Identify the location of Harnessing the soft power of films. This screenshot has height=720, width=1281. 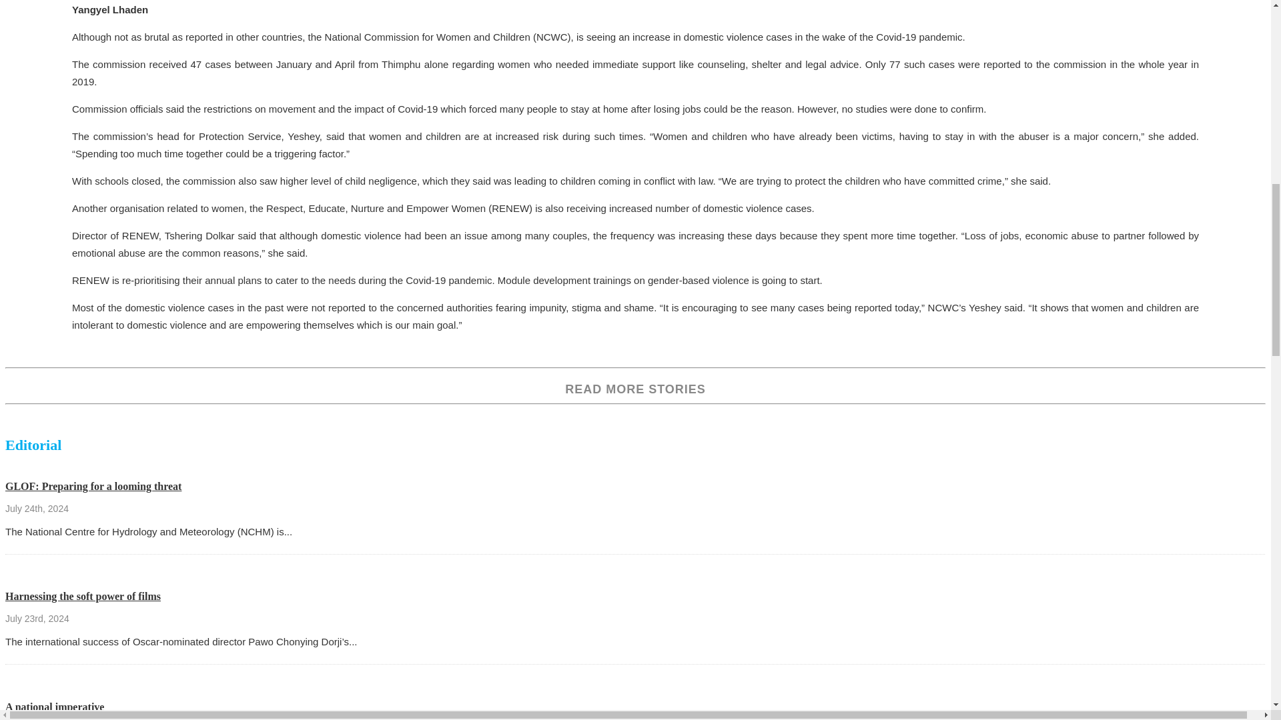
(83, 596).